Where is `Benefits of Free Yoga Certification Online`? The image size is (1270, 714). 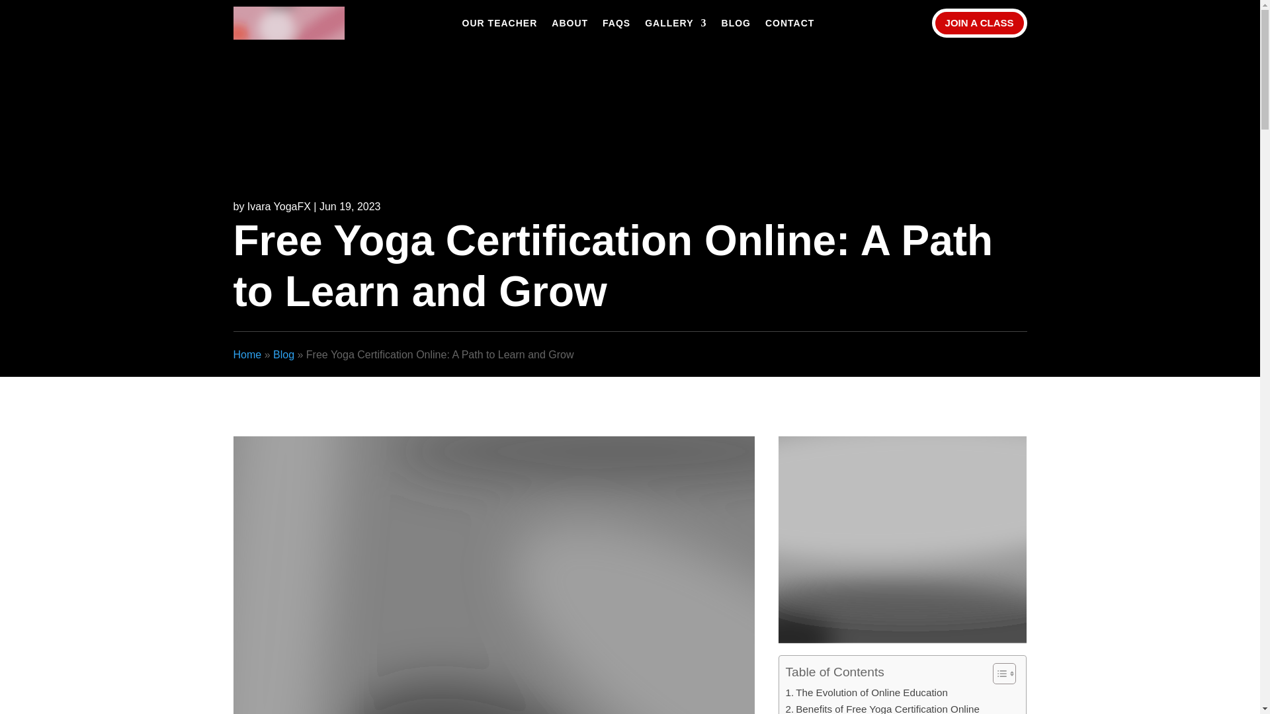
Benefits of Free Yoga Certification Online is located at coordinates (882, 707).